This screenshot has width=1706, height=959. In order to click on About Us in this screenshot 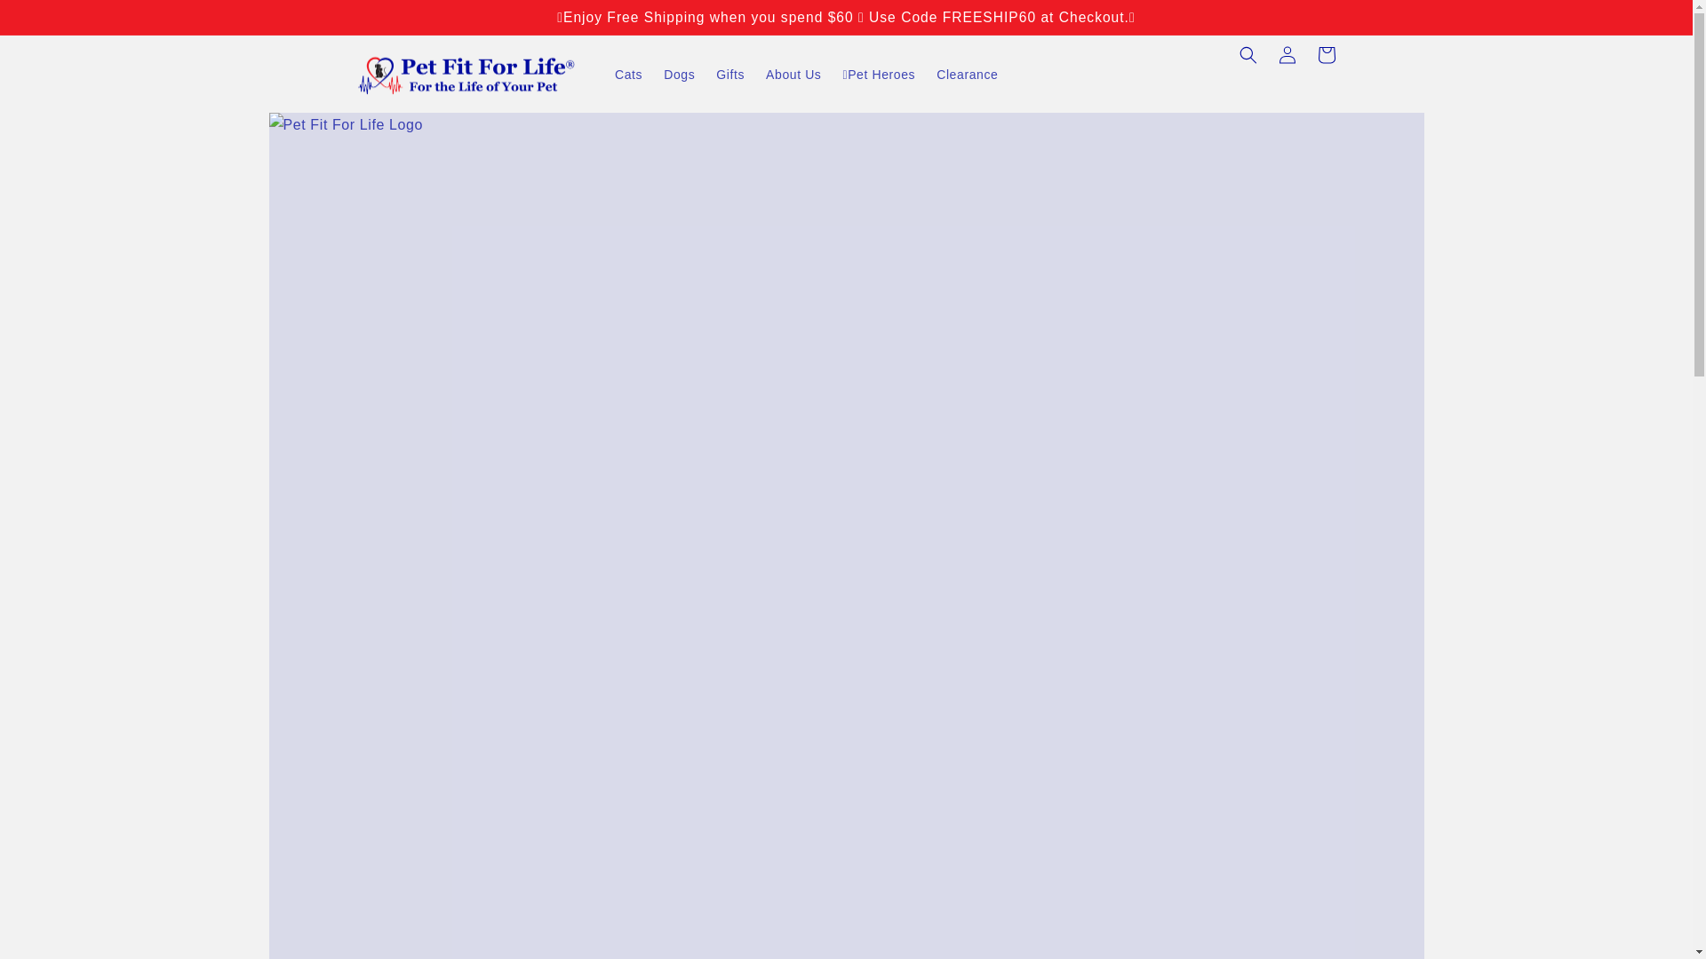, I will do `click(793, 74)`.